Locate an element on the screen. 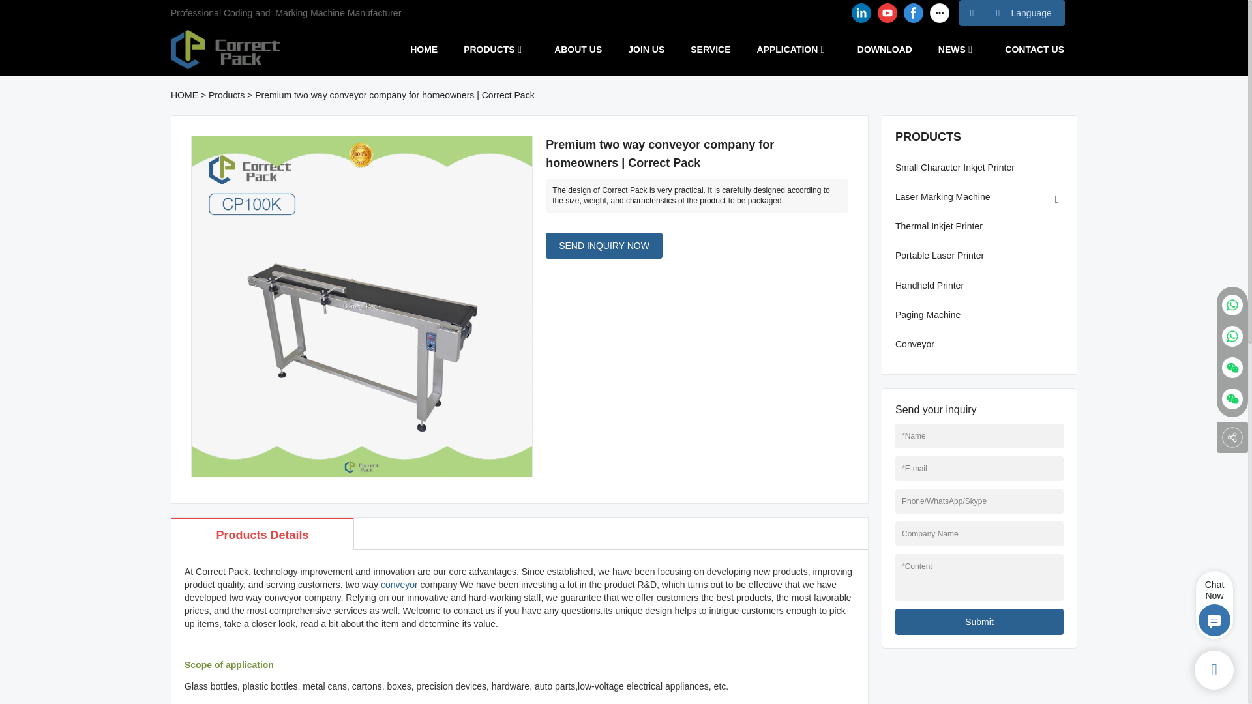 This screenshot has height=704, width=1252. ABOUT US is located at coordinates (578, 49).